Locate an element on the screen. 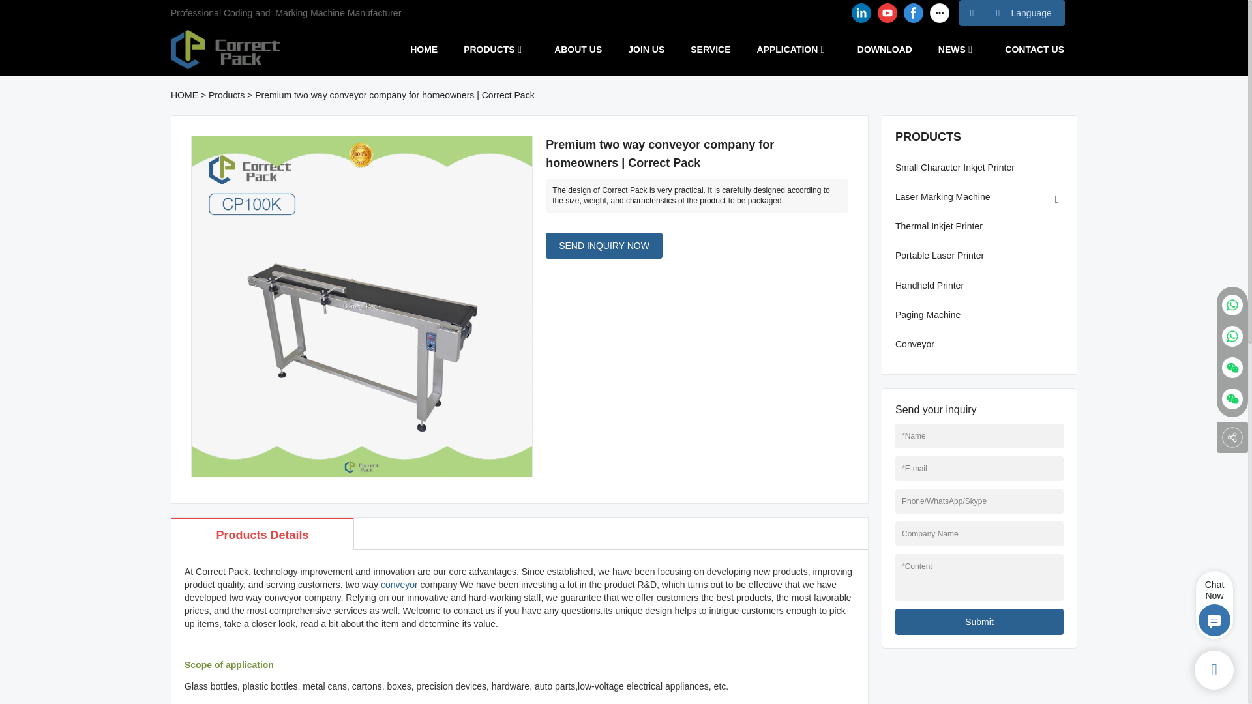 This screenshot has height=704, width=1252. ABOUT US is located at coordinates (578, 49).